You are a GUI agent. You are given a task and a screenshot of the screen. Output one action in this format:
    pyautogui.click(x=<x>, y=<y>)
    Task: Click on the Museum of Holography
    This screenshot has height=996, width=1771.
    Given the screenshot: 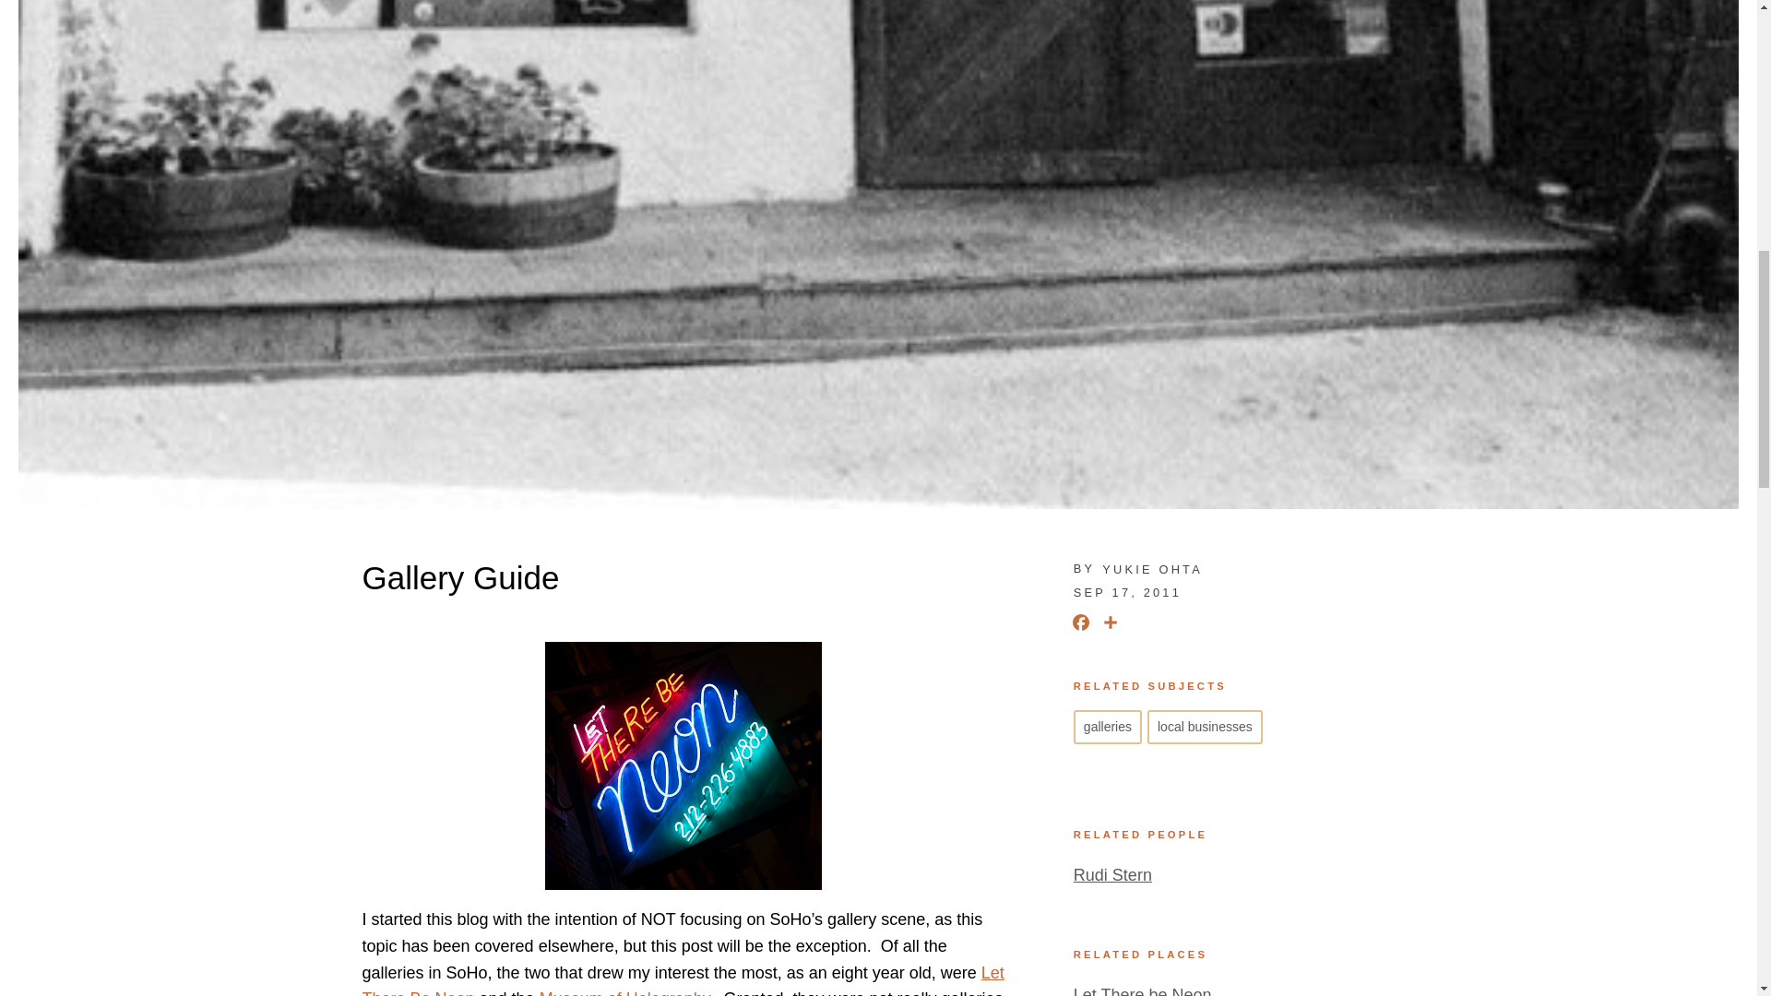 What is the action you would take?
    pyautogui.click(x=624, y=992)
    